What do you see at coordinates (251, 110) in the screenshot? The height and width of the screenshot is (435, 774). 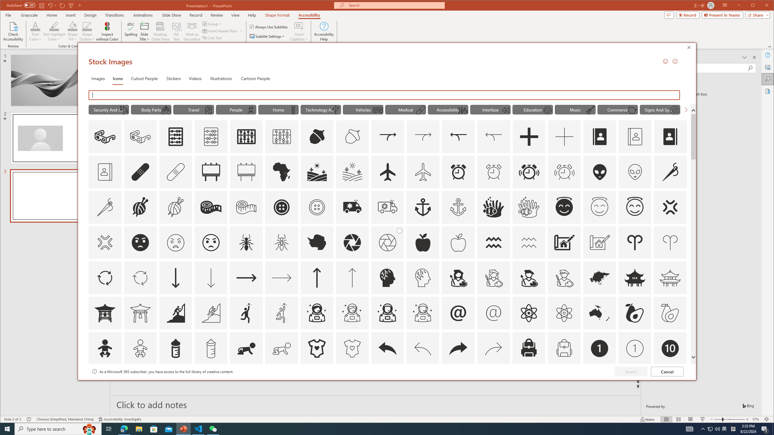 I see `AutomationID: Icons_SchoolBoy_M` at bounding box center [251, 110].